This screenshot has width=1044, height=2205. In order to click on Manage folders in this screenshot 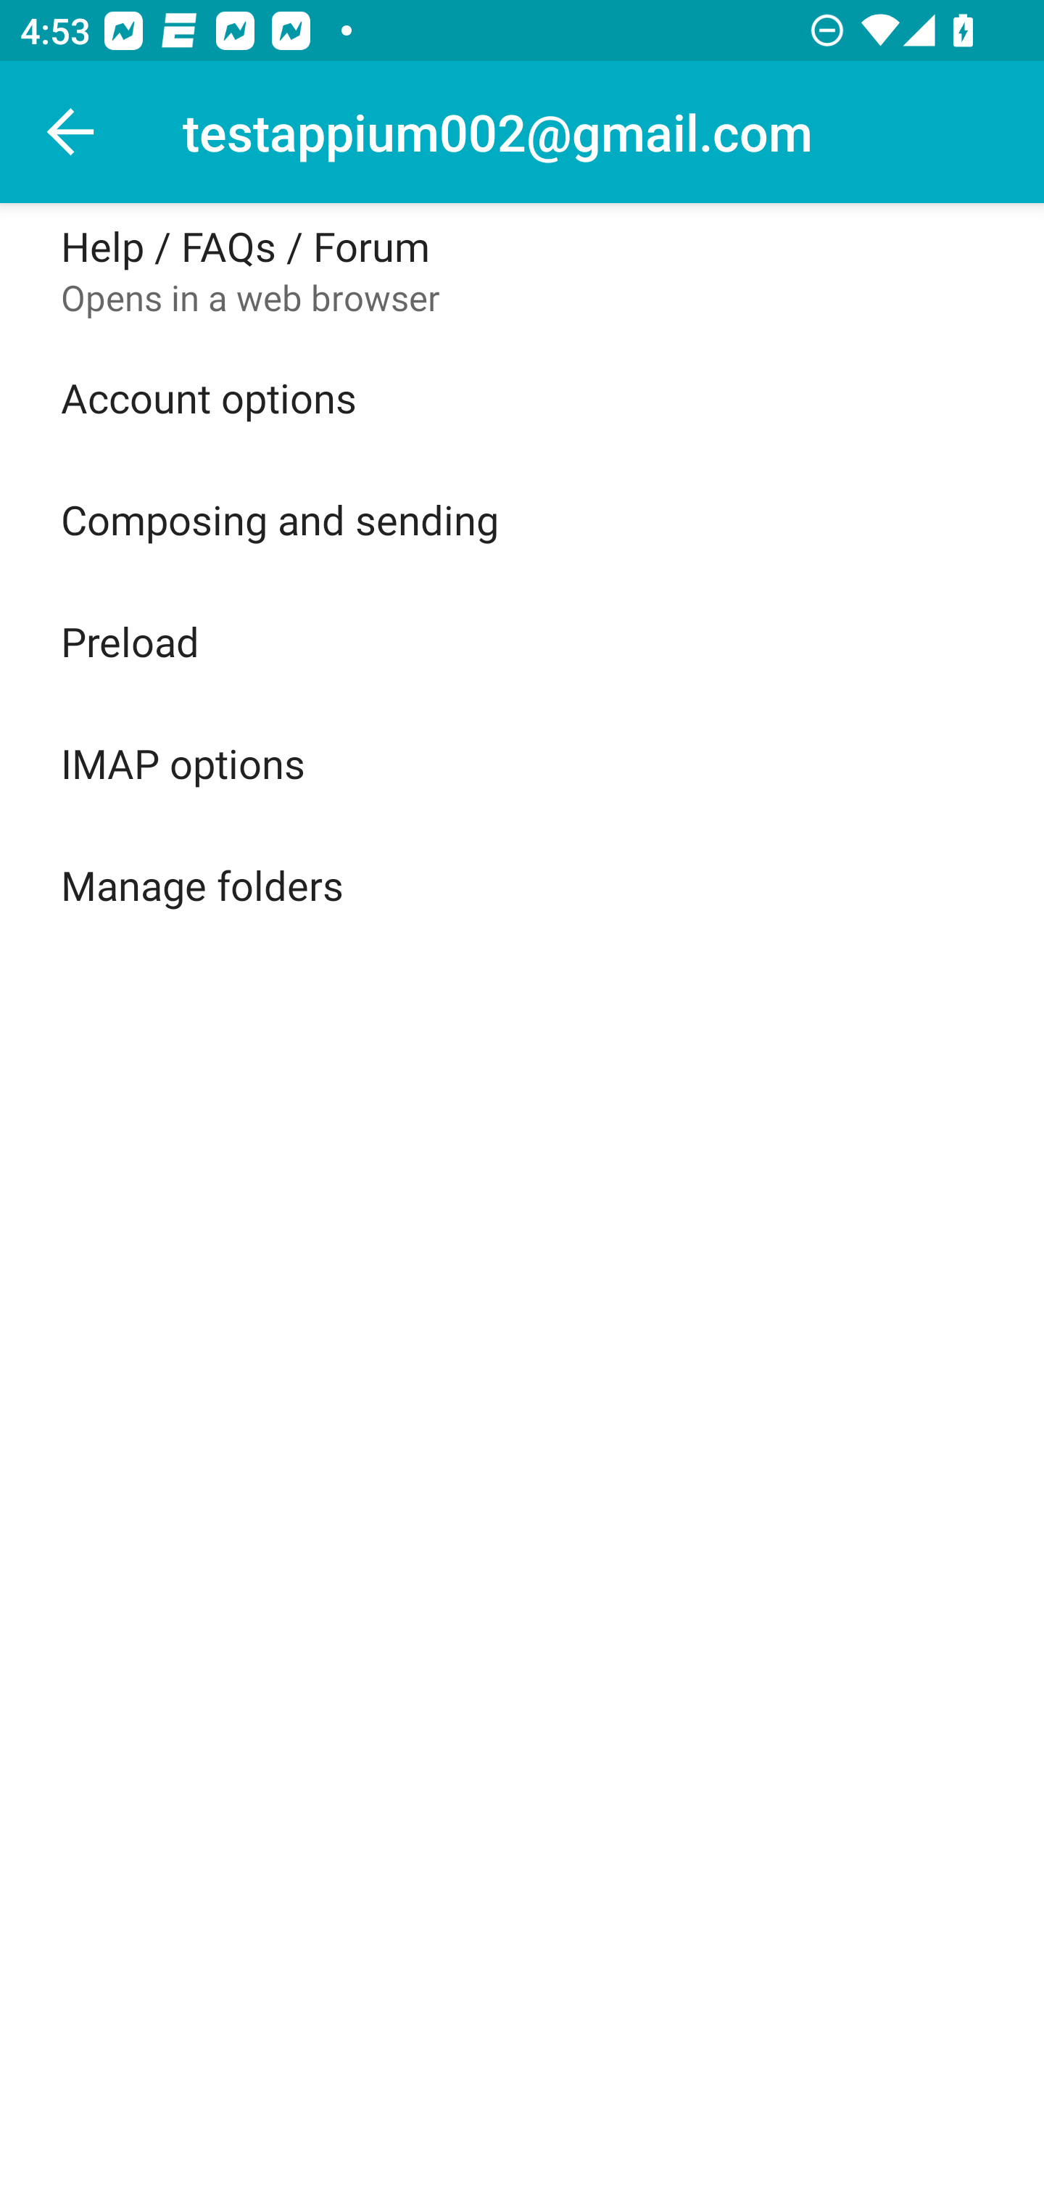, I will do `click(522, 885)`.